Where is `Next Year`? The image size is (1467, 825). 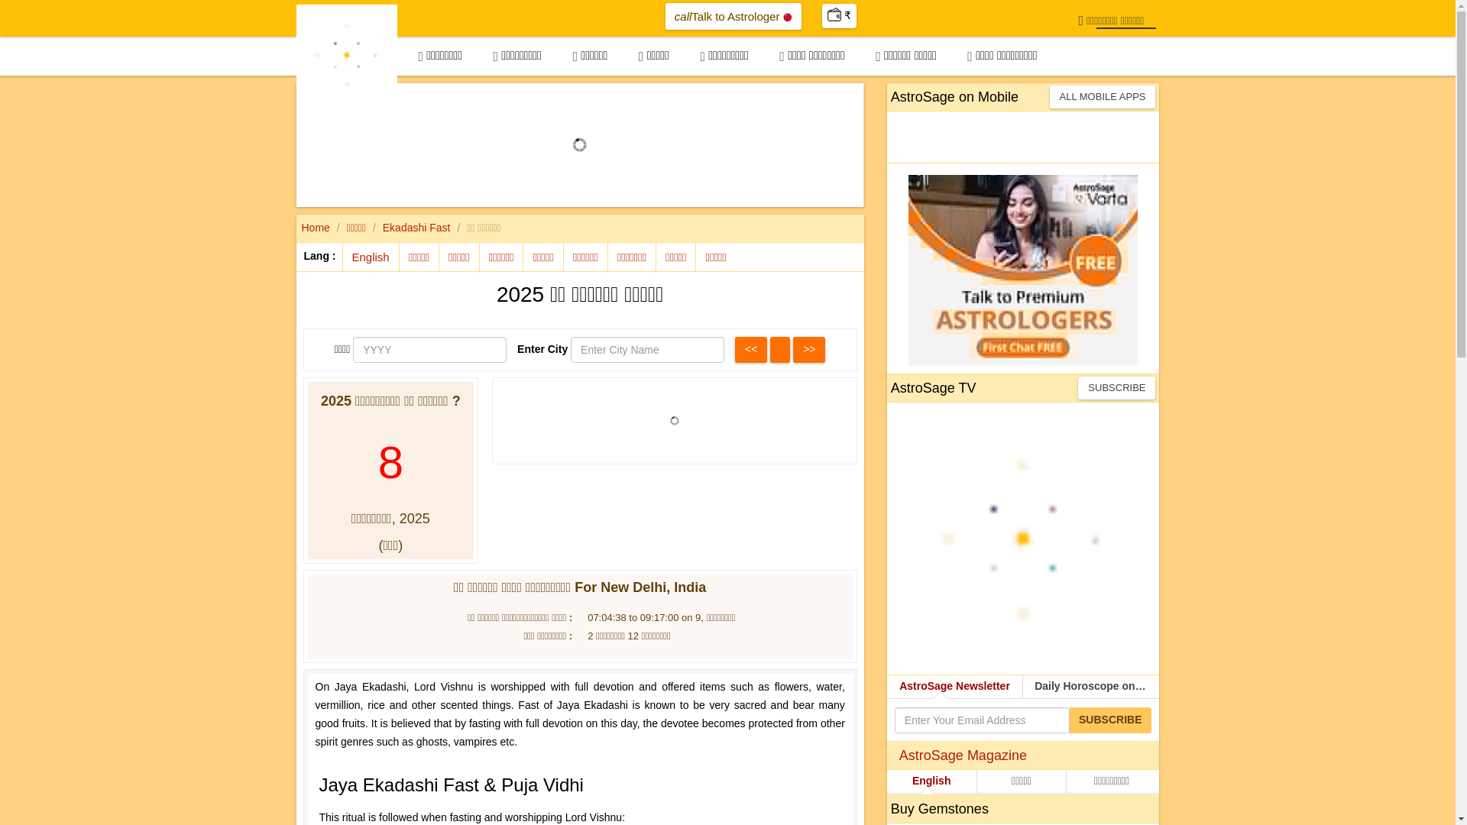 Next Year is located at coordinates (1117, 387).